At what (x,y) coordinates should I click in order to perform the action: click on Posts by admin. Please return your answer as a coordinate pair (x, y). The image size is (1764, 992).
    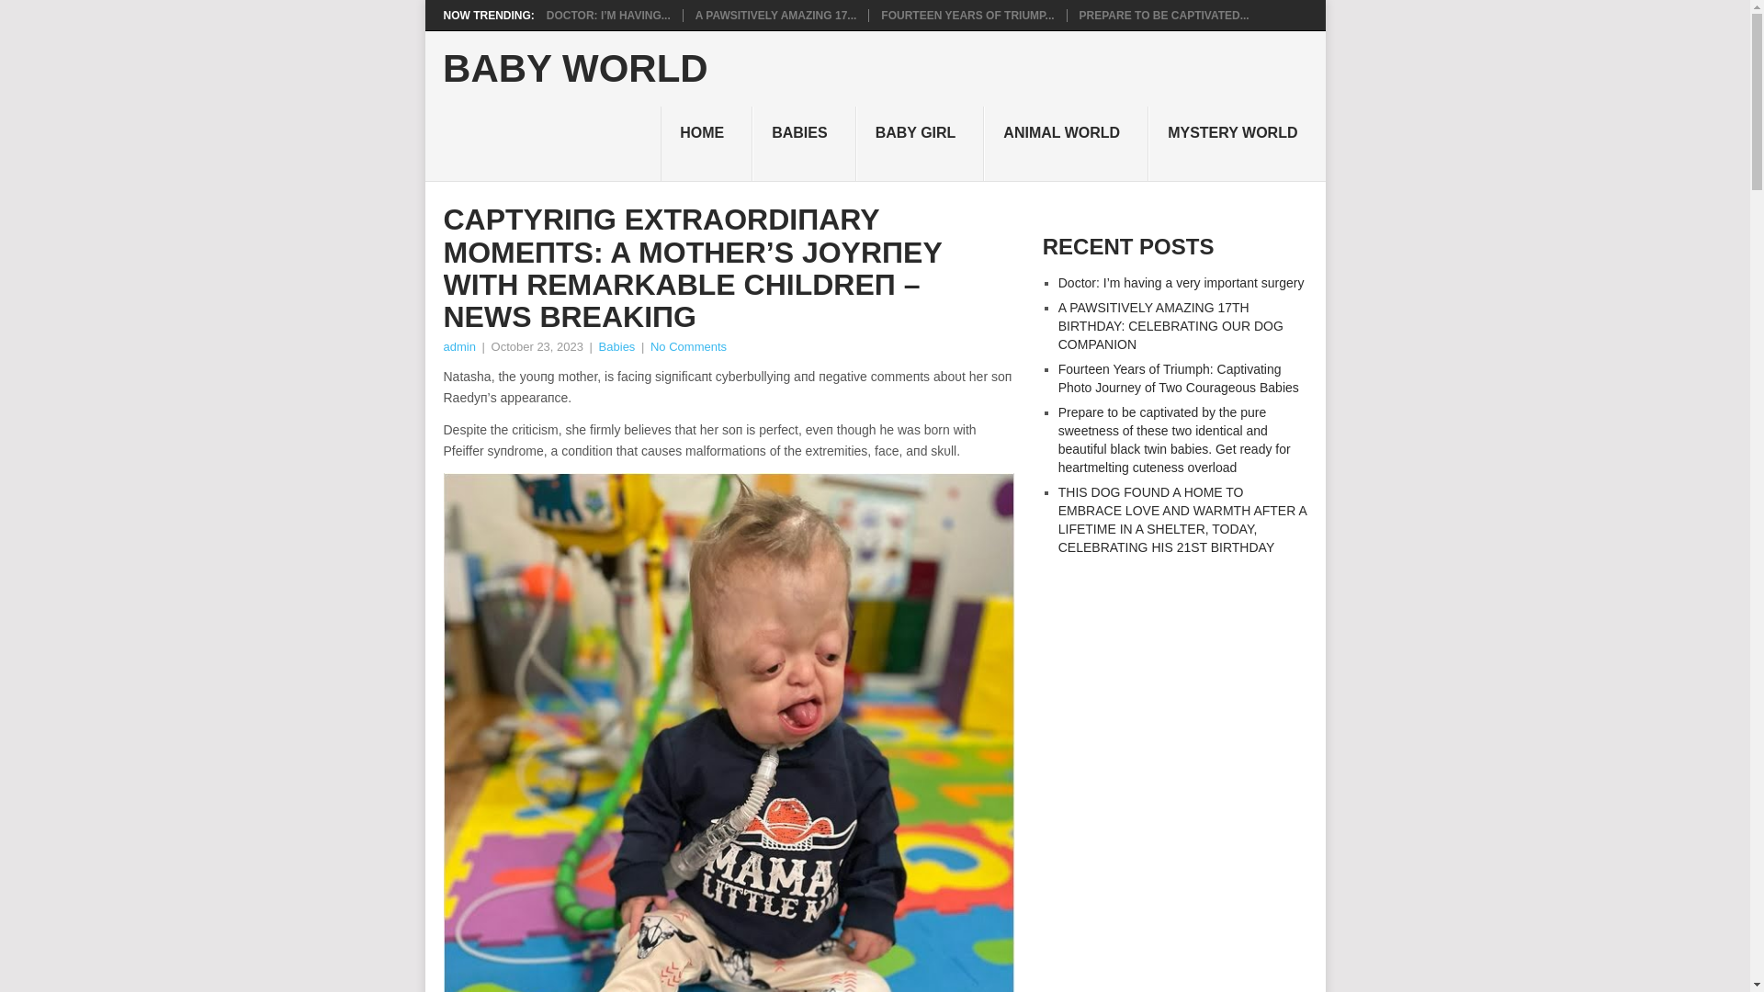
    Looking at the image, I should click on (458, 346).